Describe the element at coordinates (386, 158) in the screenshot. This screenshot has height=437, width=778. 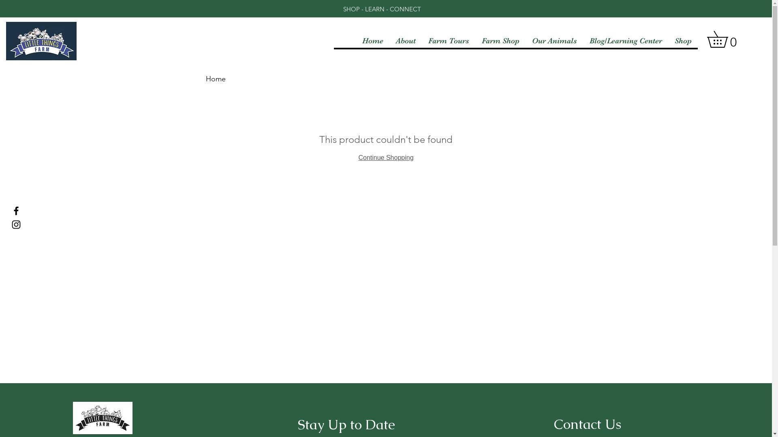
I see `Continue Shopping` at that location.